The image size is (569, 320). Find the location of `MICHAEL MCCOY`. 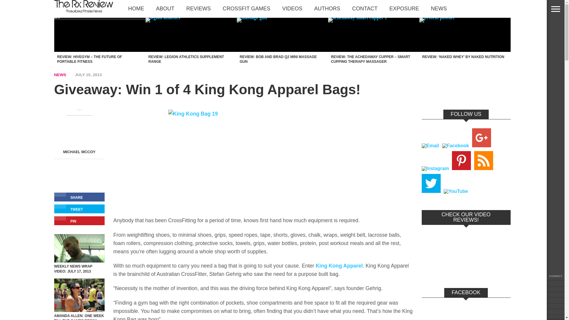

MICHAEL MCCOY is located at coordinates (79, 152).